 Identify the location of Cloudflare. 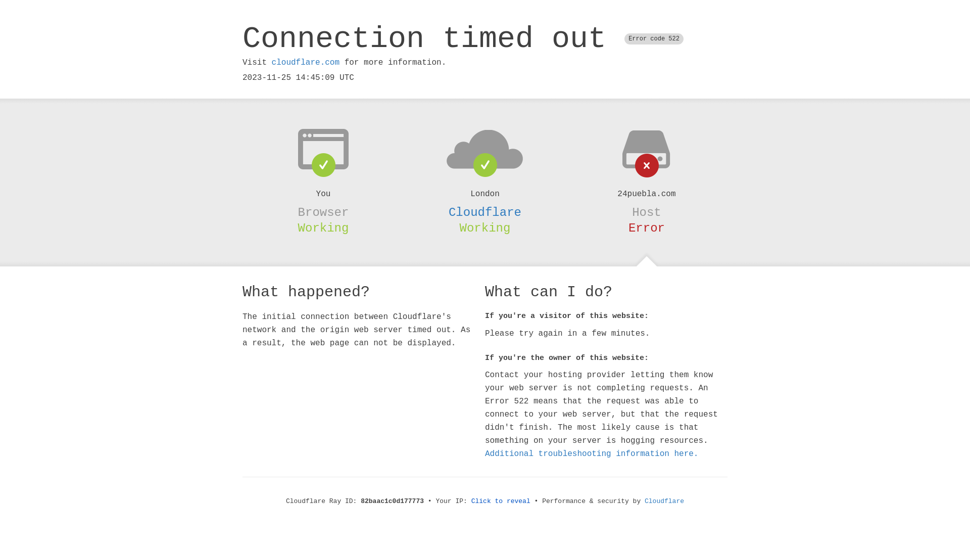
(485, 212).